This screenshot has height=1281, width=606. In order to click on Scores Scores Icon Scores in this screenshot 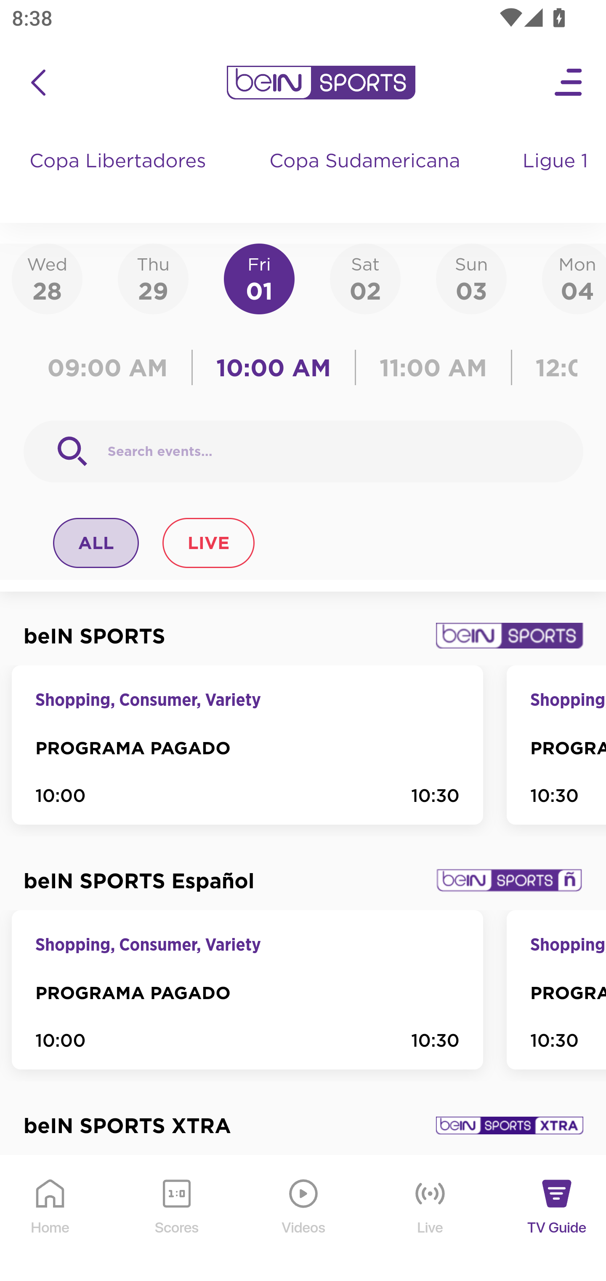, I will do `click(176, 1219)`.